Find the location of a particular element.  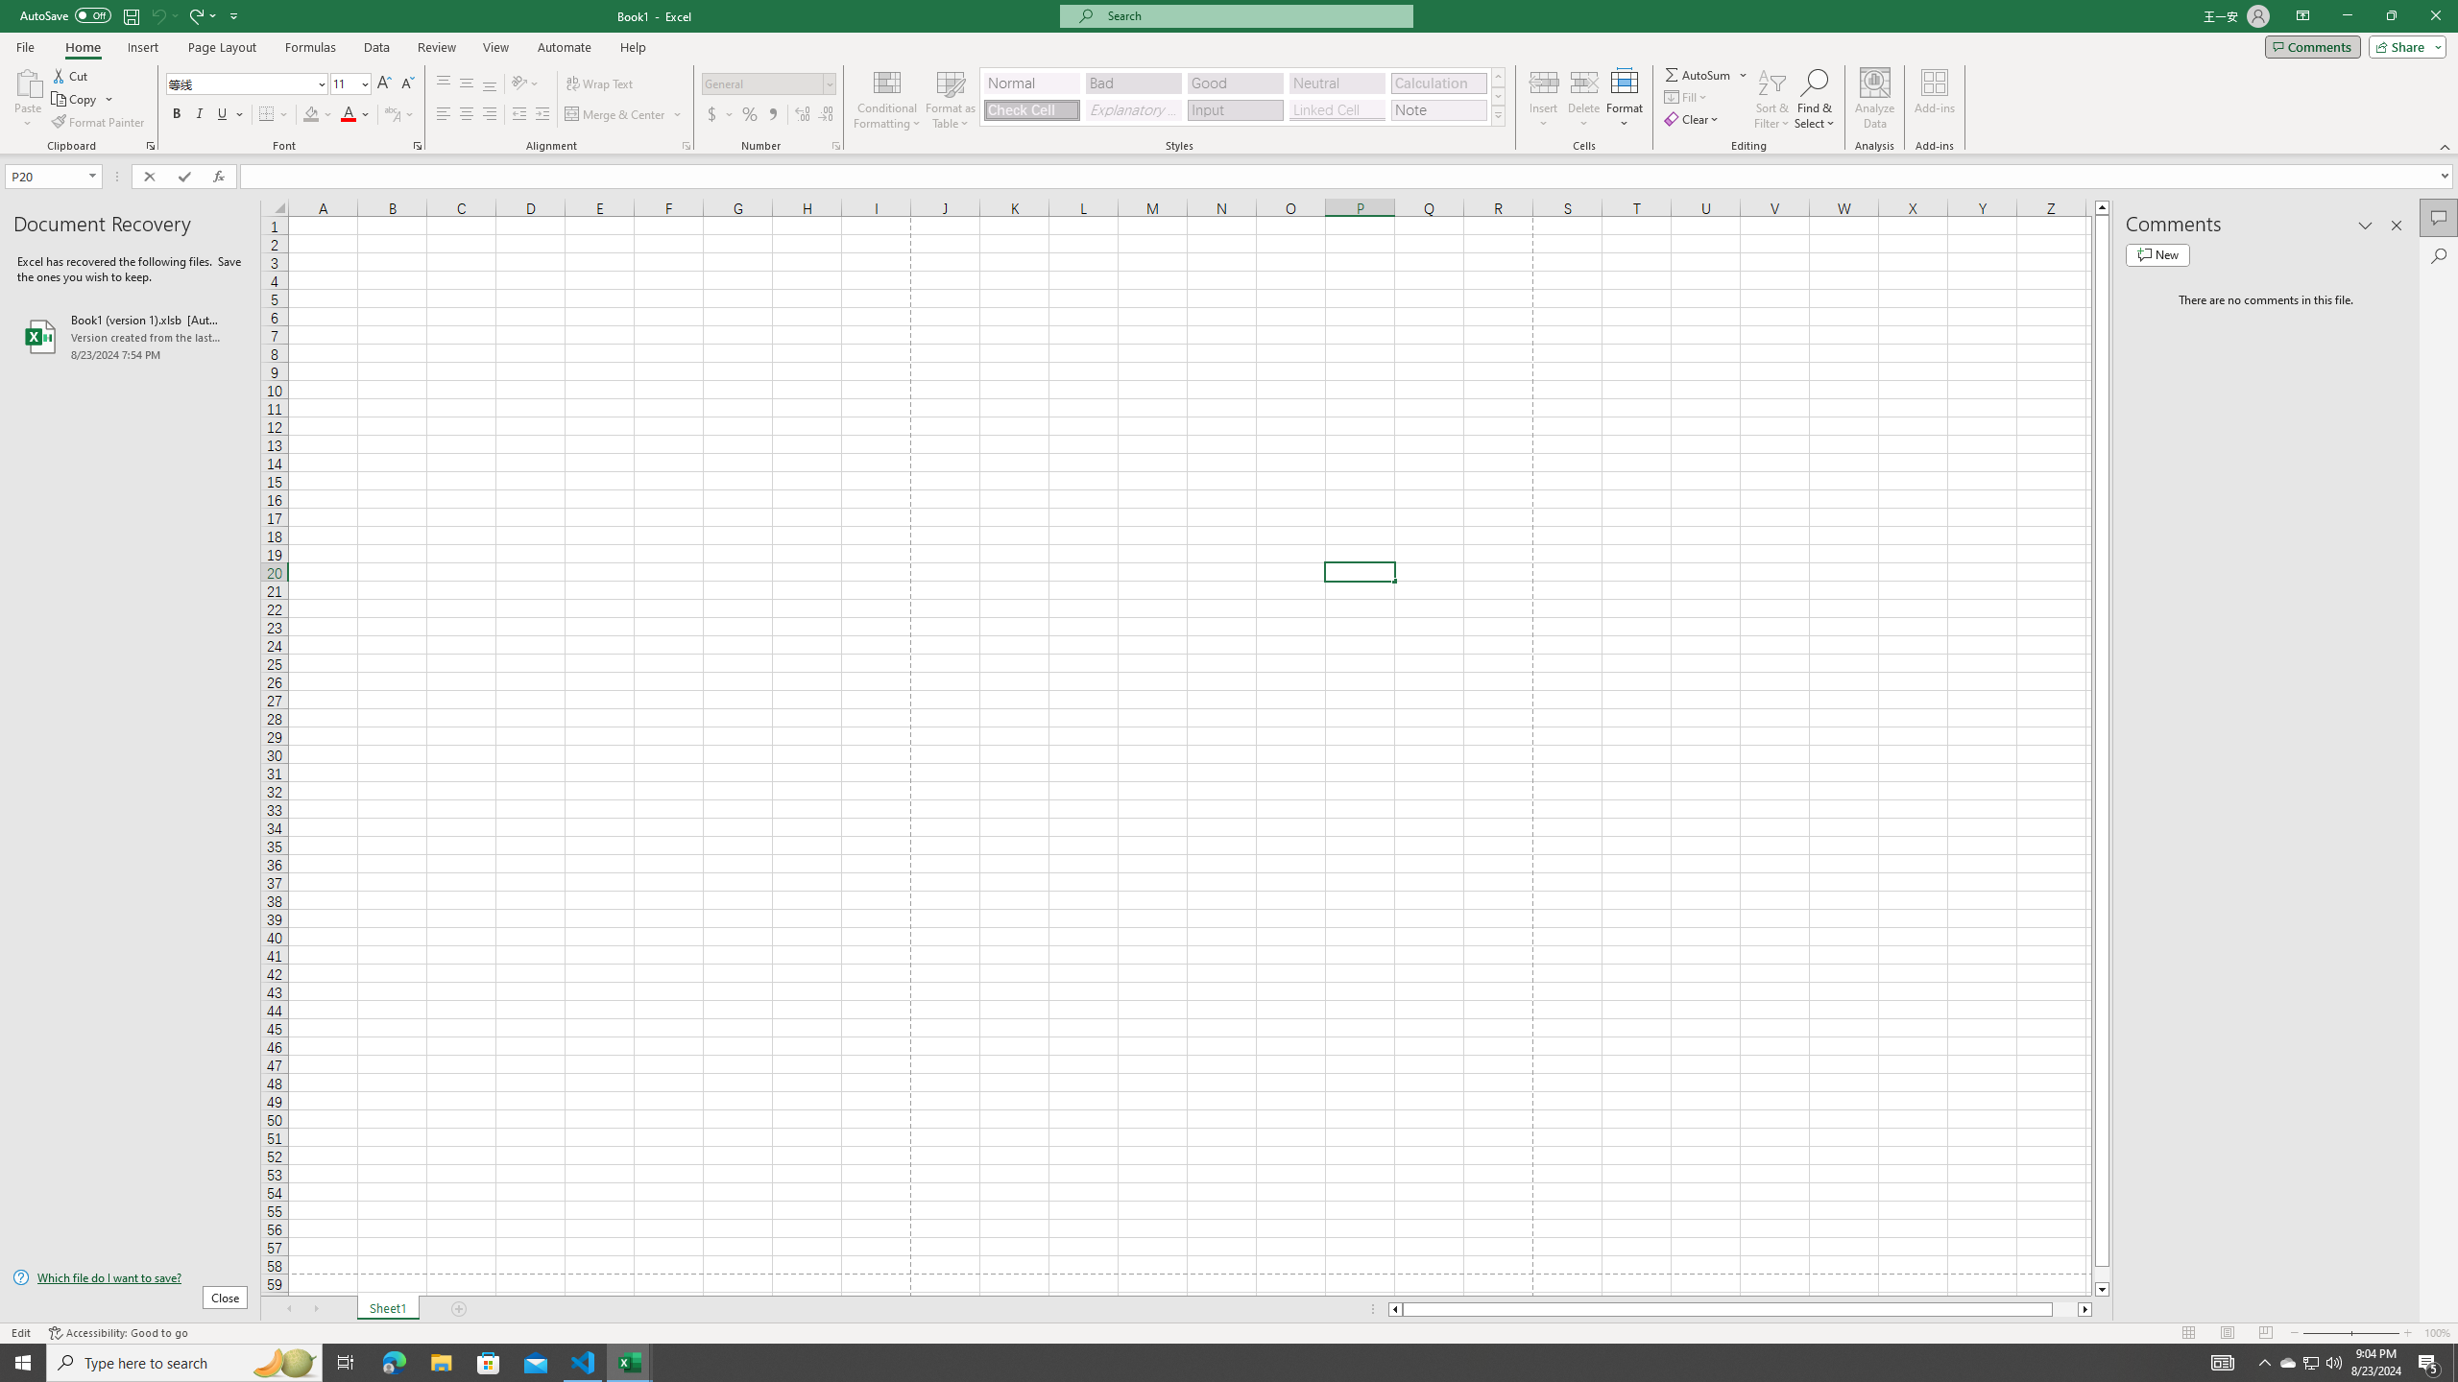

Accessibility Checker Accessibility: Good to go is located at coordinates (119, 1333).